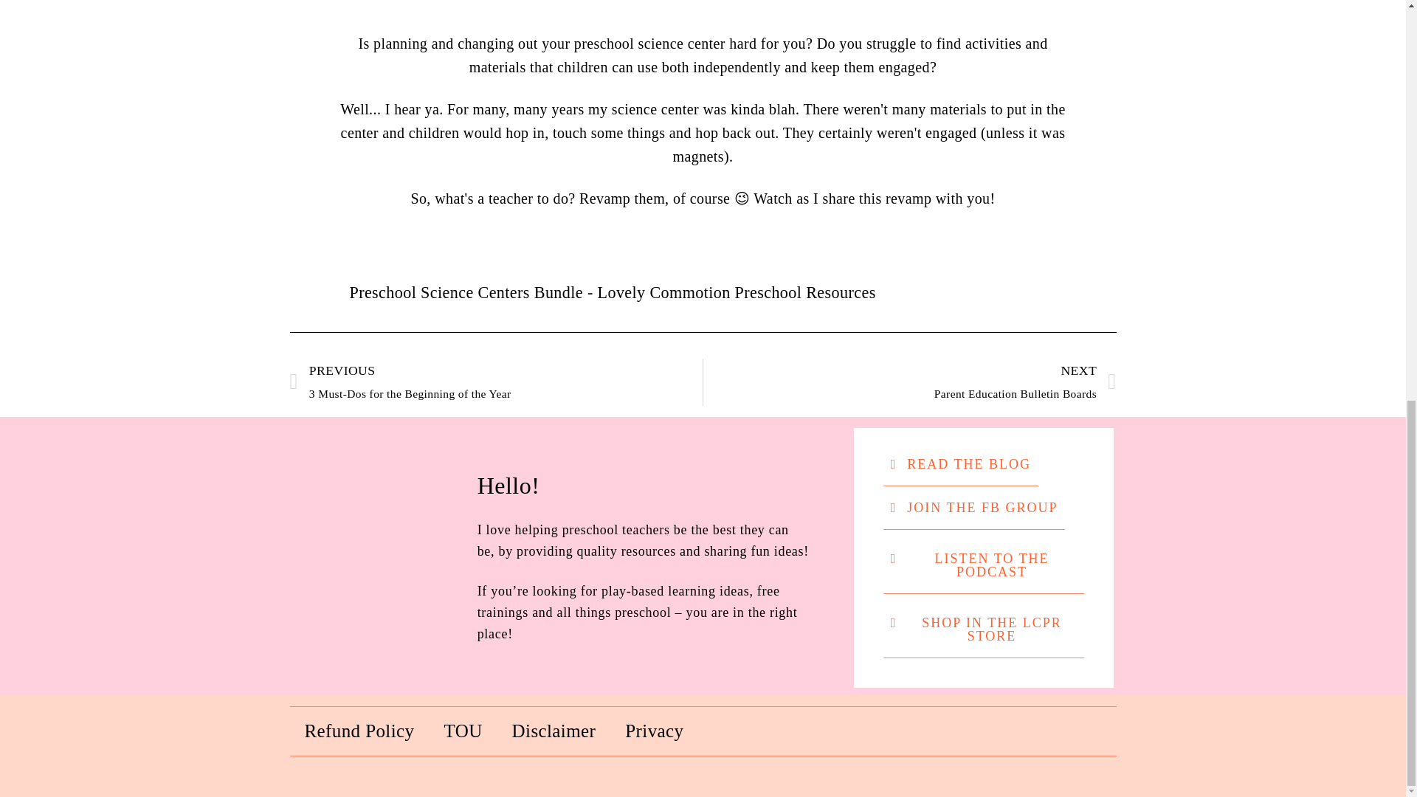 The width and height of the screenshot is (1417, 797). I want to click on Privacy, so click(654, 731).